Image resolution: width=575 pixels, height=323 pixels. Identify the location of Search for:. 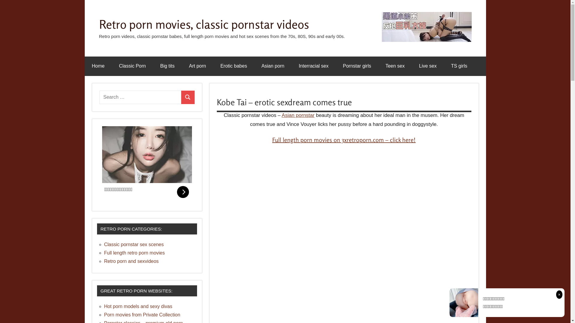
(140, 97).